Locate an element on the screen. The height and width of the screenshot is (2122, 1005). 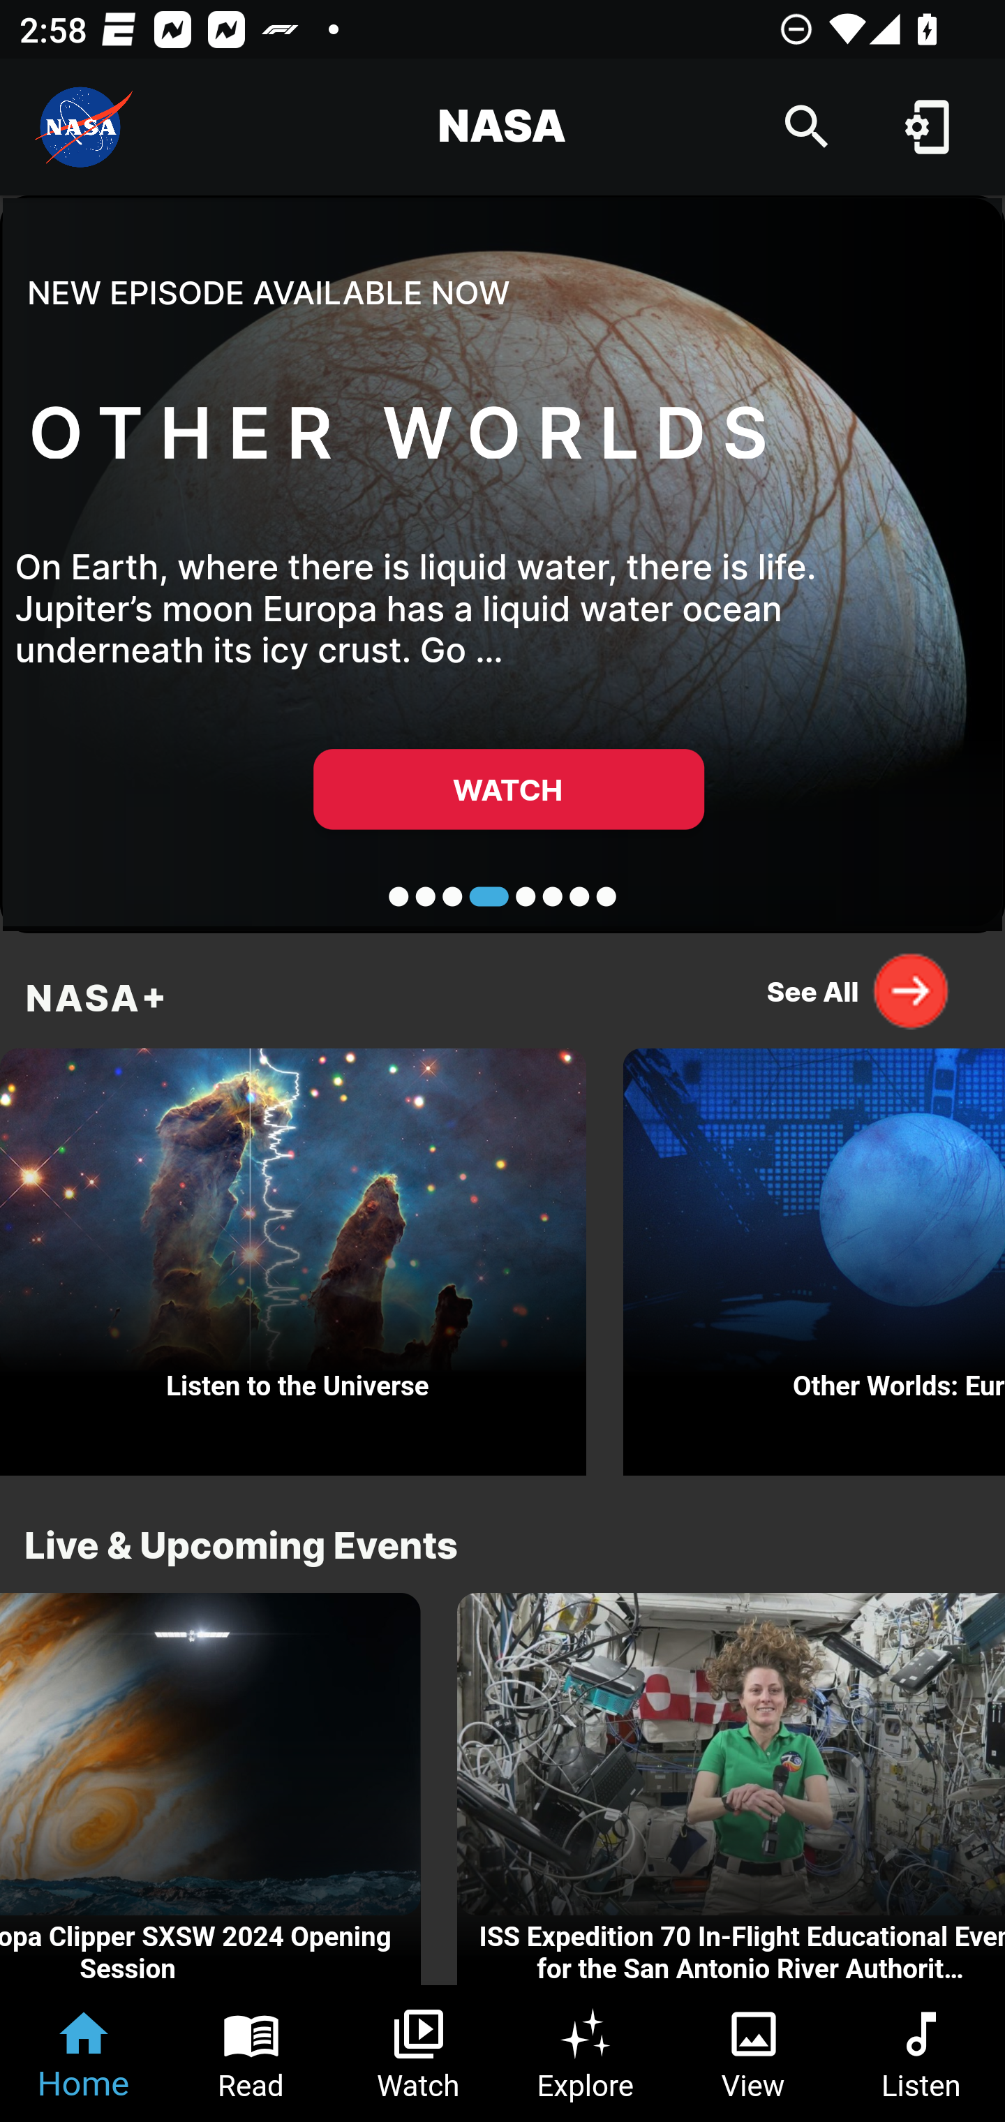
Watch
Tab 3 of 6 is located at coordinates (419, 2054).